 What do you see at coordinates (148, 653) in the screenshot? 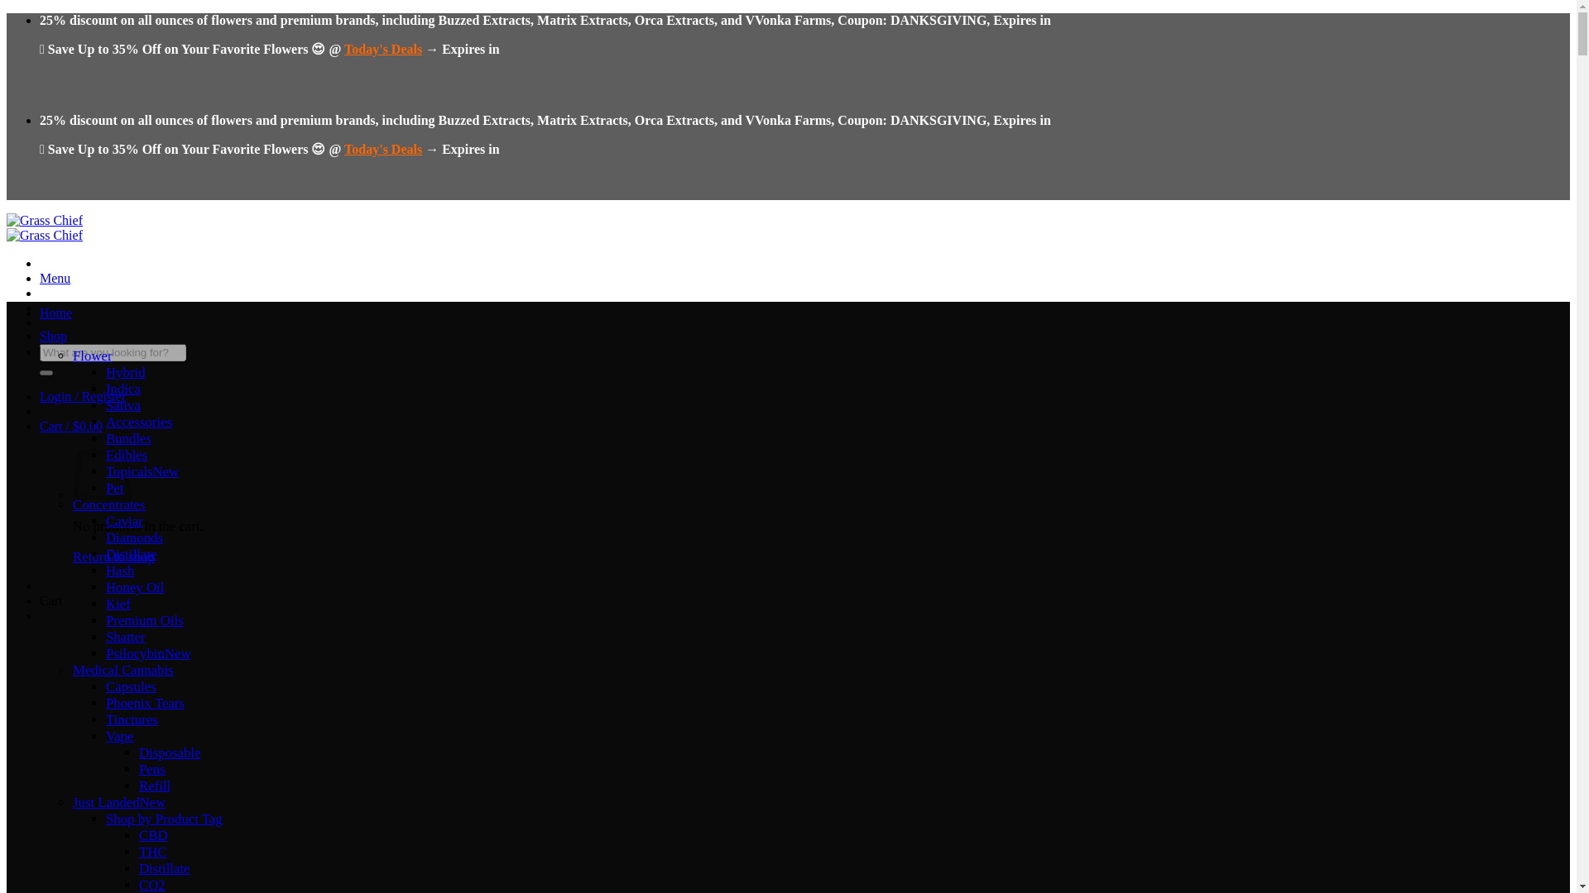
I see `Psilocybin` at bounding box center [148, 653].